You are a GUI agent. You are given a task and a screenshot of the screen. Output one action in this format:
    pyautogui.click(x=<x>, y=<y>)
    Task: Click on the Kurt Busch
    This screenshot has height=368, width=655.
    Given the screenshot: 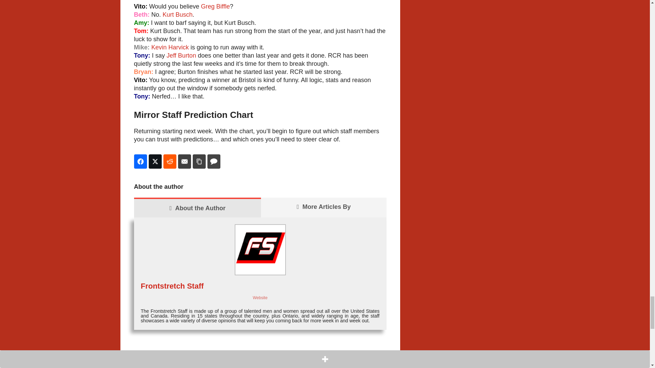 What is the action you would take?
    pyautogui.click(x=177, y=14)
    